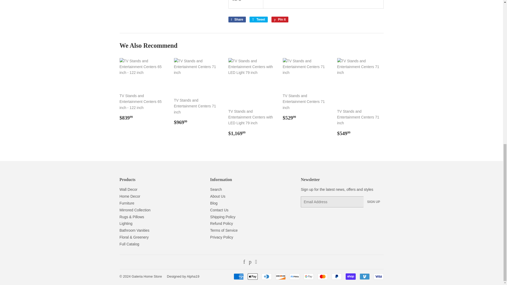  What do you see at coordinates (309, 276) in the screenshot?
I see `Google Pay` at bounding box center [309, 276].